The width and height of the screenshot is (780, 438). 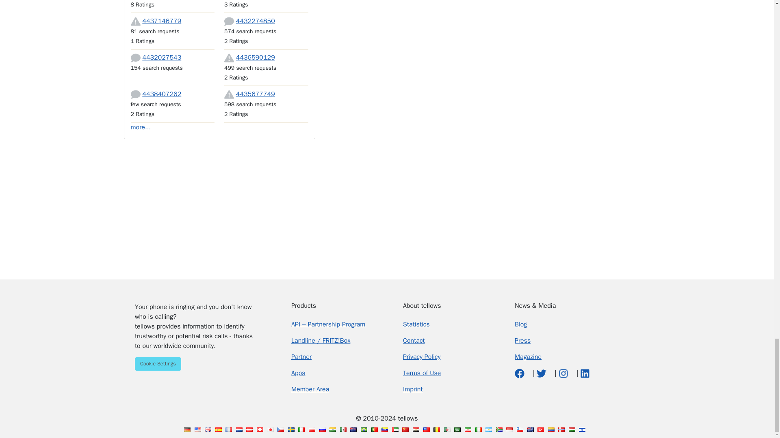 What do you see at coordinates (218, 429) in the screenshot?
I see `tellows Spain` at bounding box center [218, 429].